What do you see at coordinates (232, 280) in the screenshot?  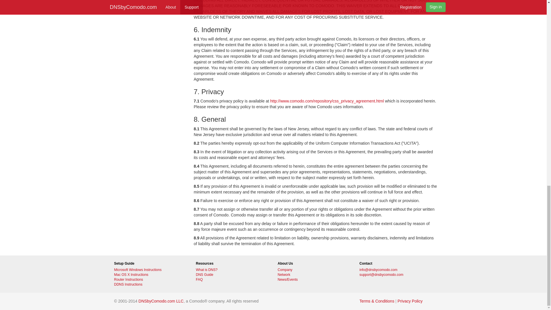 I see `FAQ` at bounding box center [232, 280].